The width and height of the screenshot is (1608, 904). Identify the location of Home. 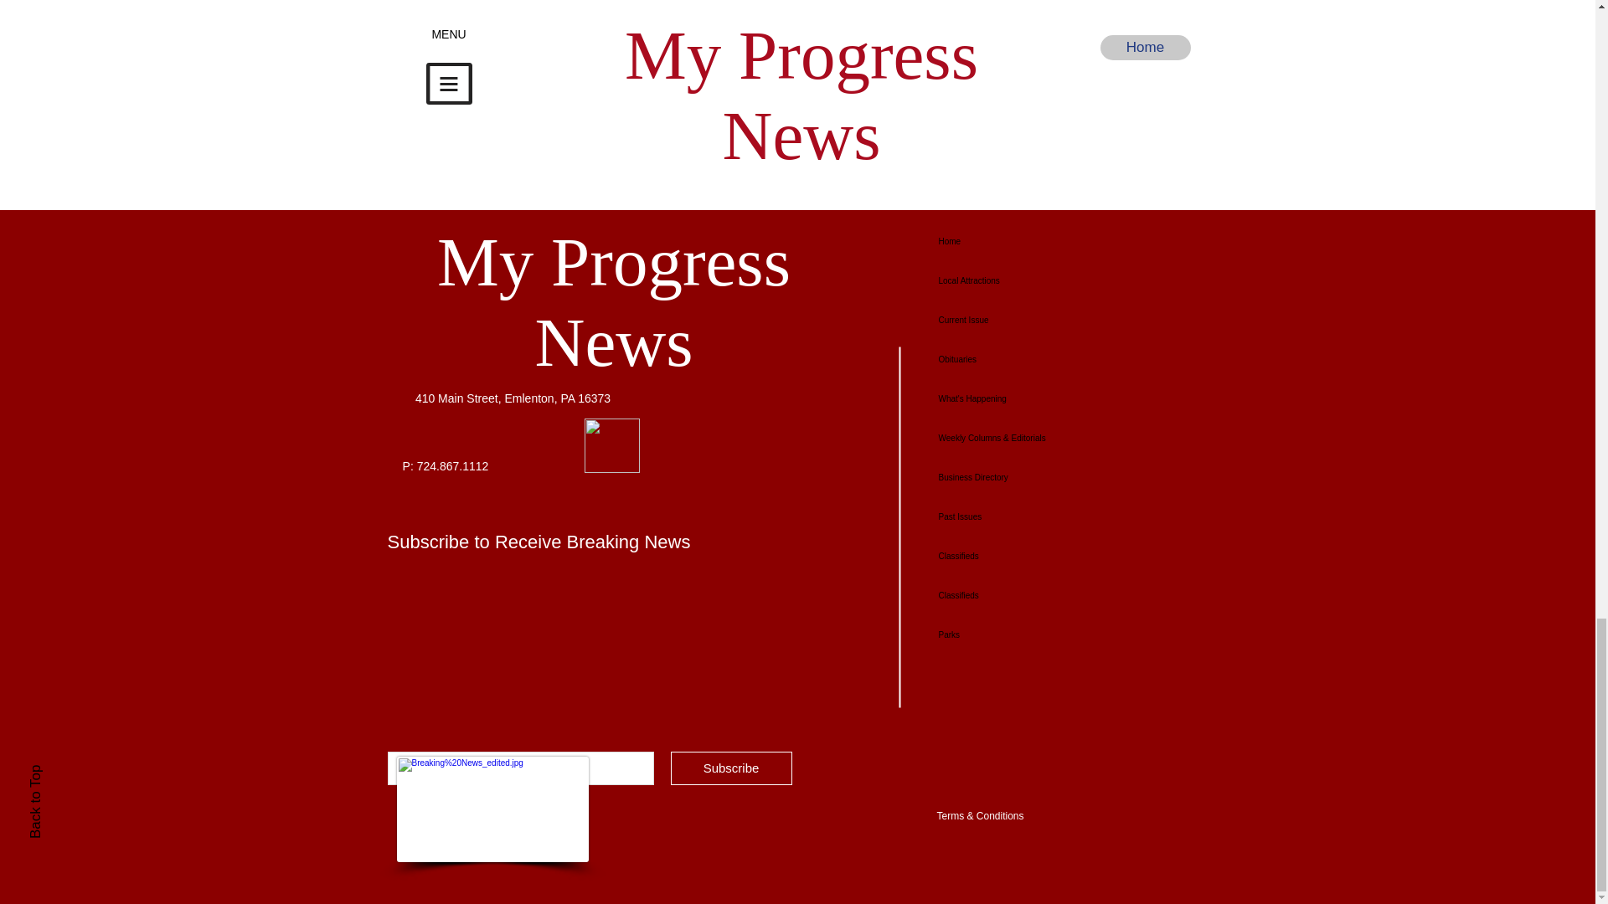
(1068, 90).